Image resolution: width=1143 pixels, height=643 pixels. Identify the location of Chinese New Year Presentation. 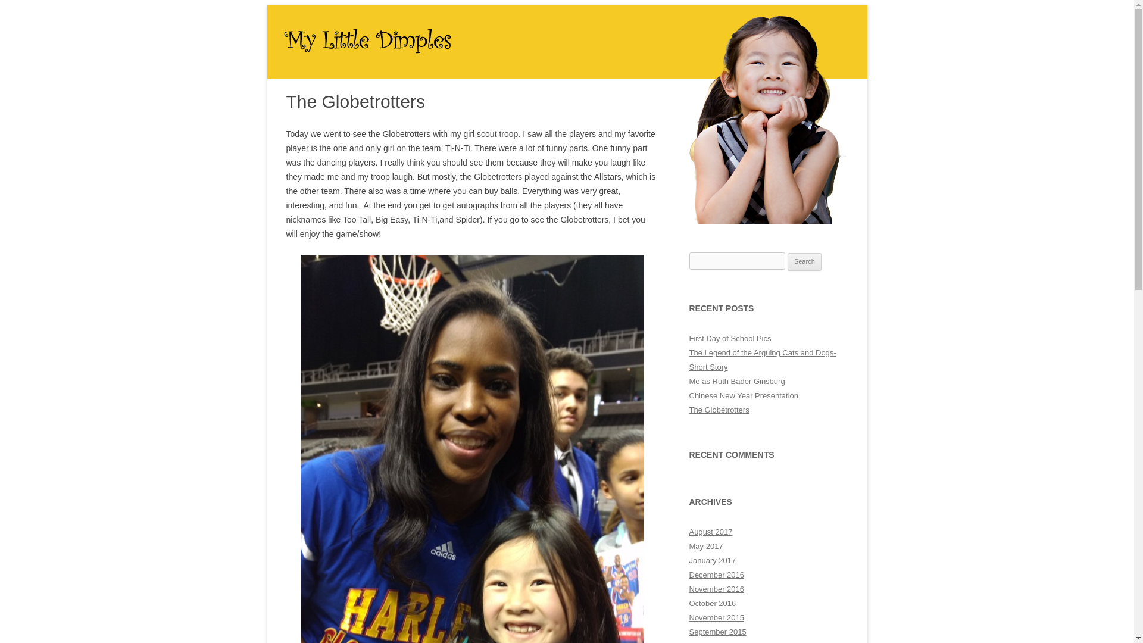
(744, 395).